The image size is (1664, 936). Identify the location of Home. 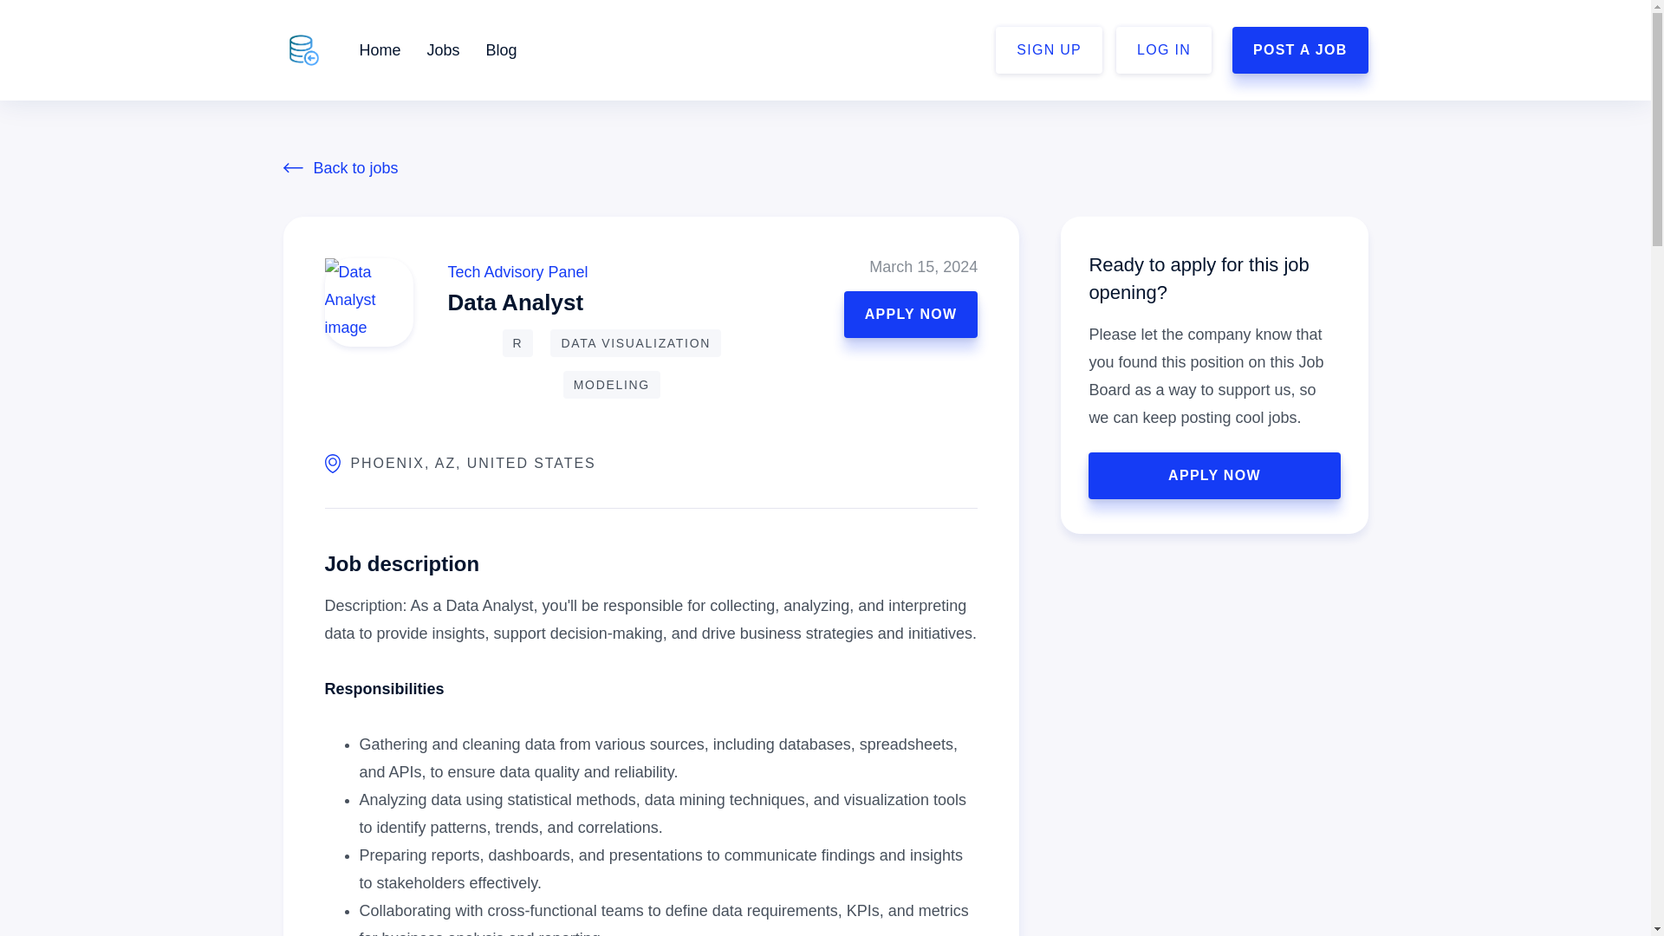
(380, 50).